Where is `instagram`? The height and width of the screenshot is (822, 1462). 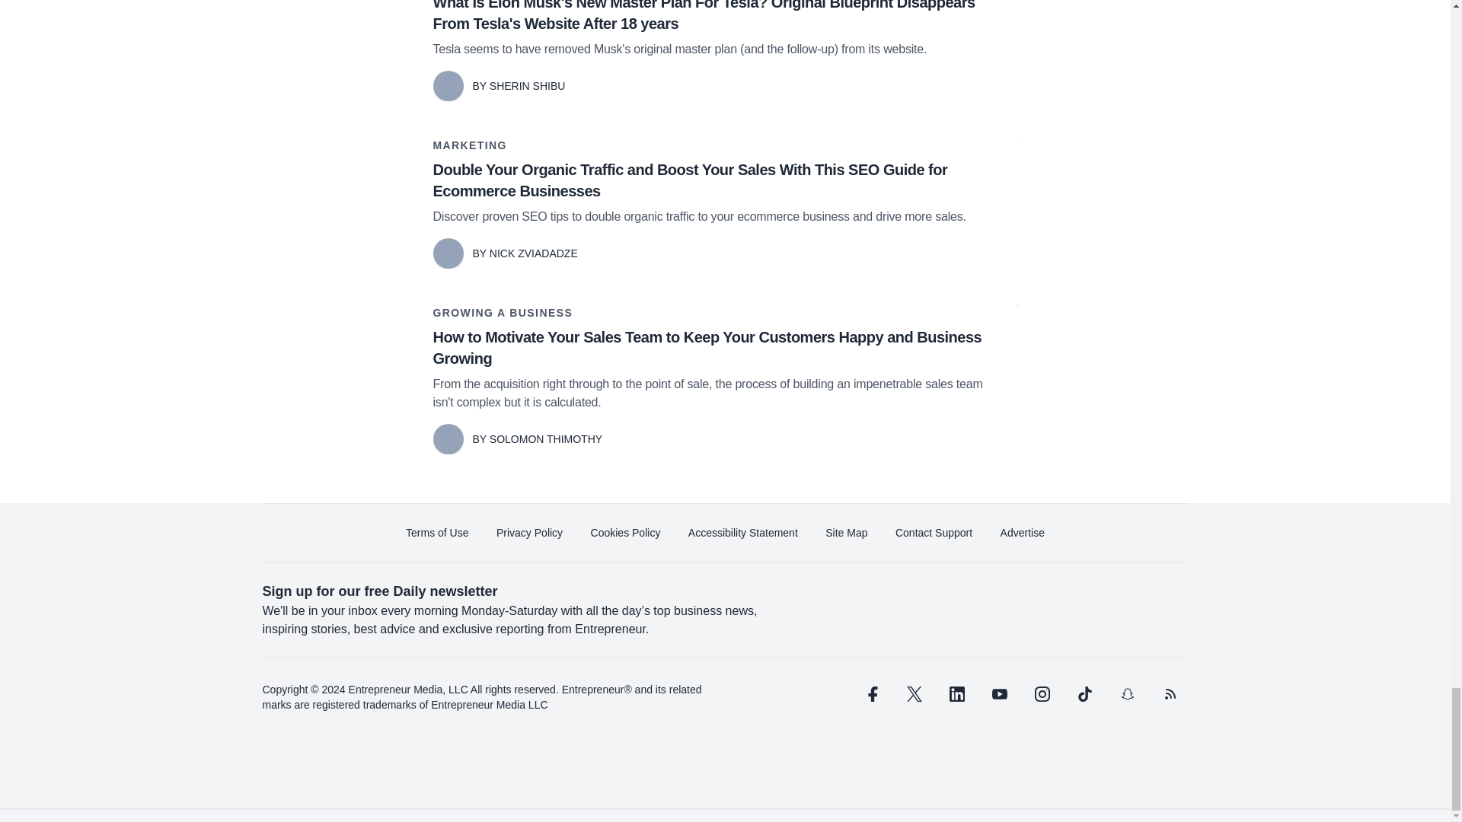
instagram is located at coordinates (1042, 694).